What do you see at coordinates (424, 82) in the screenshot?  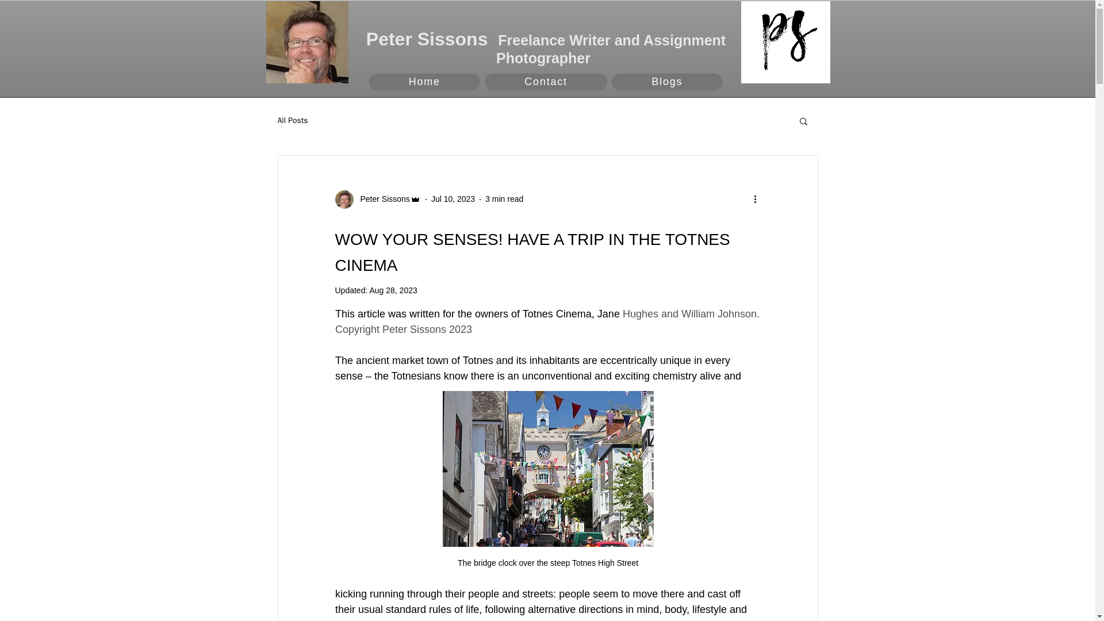 I see `Home` at bounding box center [424, 82].